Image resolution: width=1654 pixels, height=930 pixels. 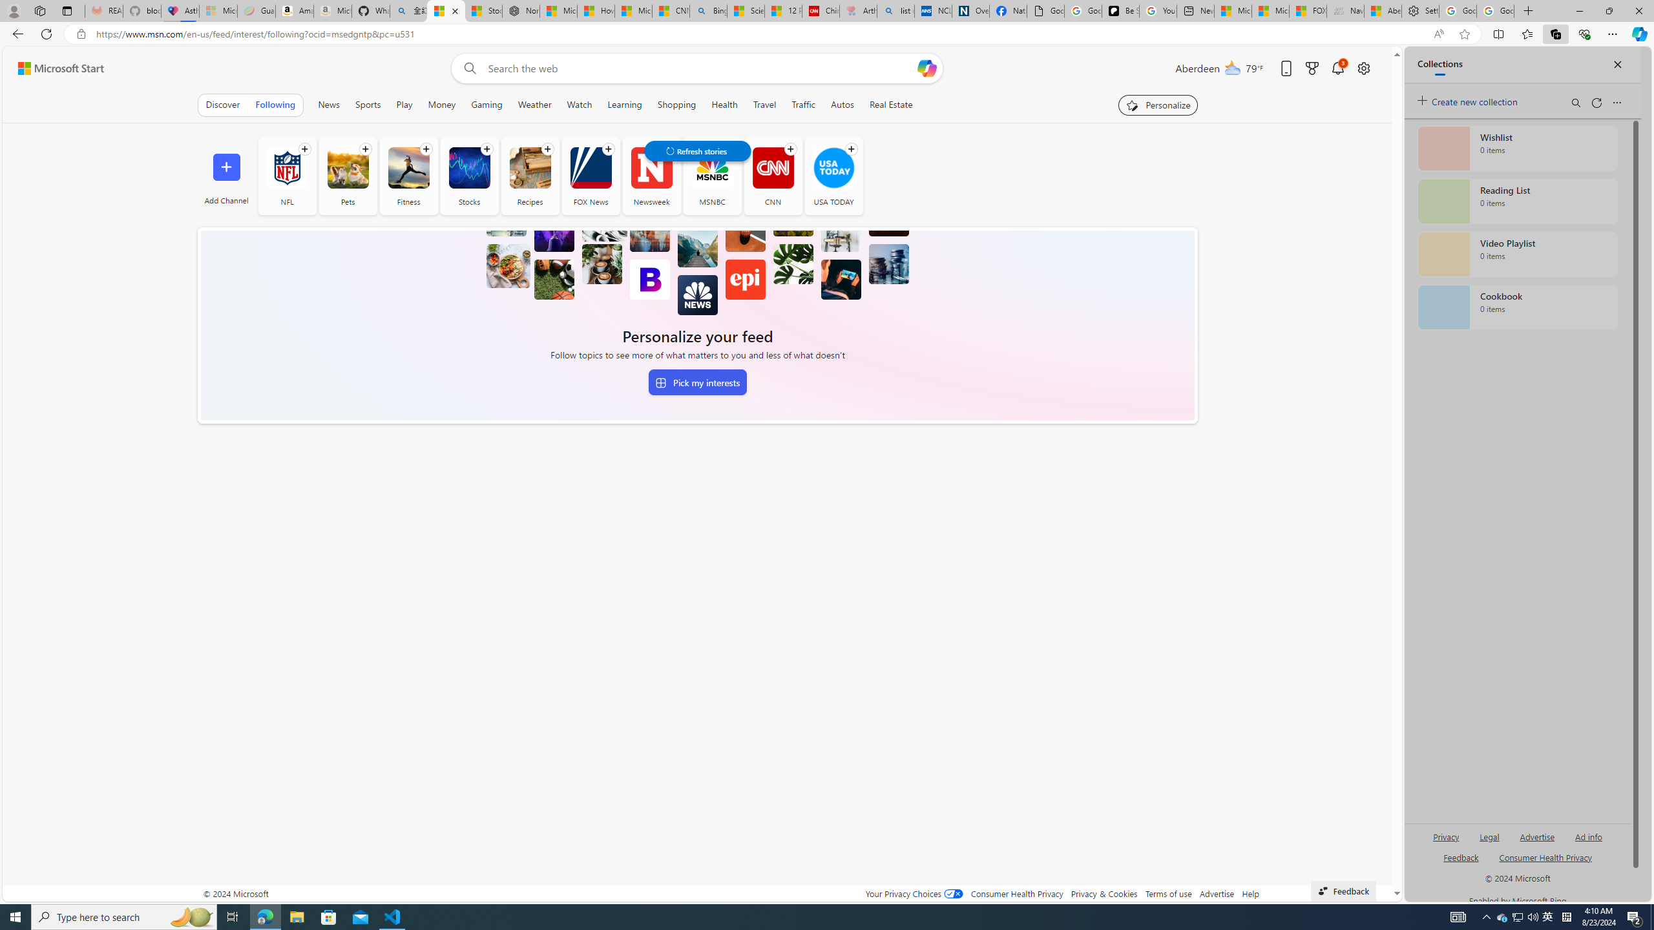 What do you see at coordinates (1337, 68) in the screenshot?
I see `Notifications` at bounding box center [1337, 68].